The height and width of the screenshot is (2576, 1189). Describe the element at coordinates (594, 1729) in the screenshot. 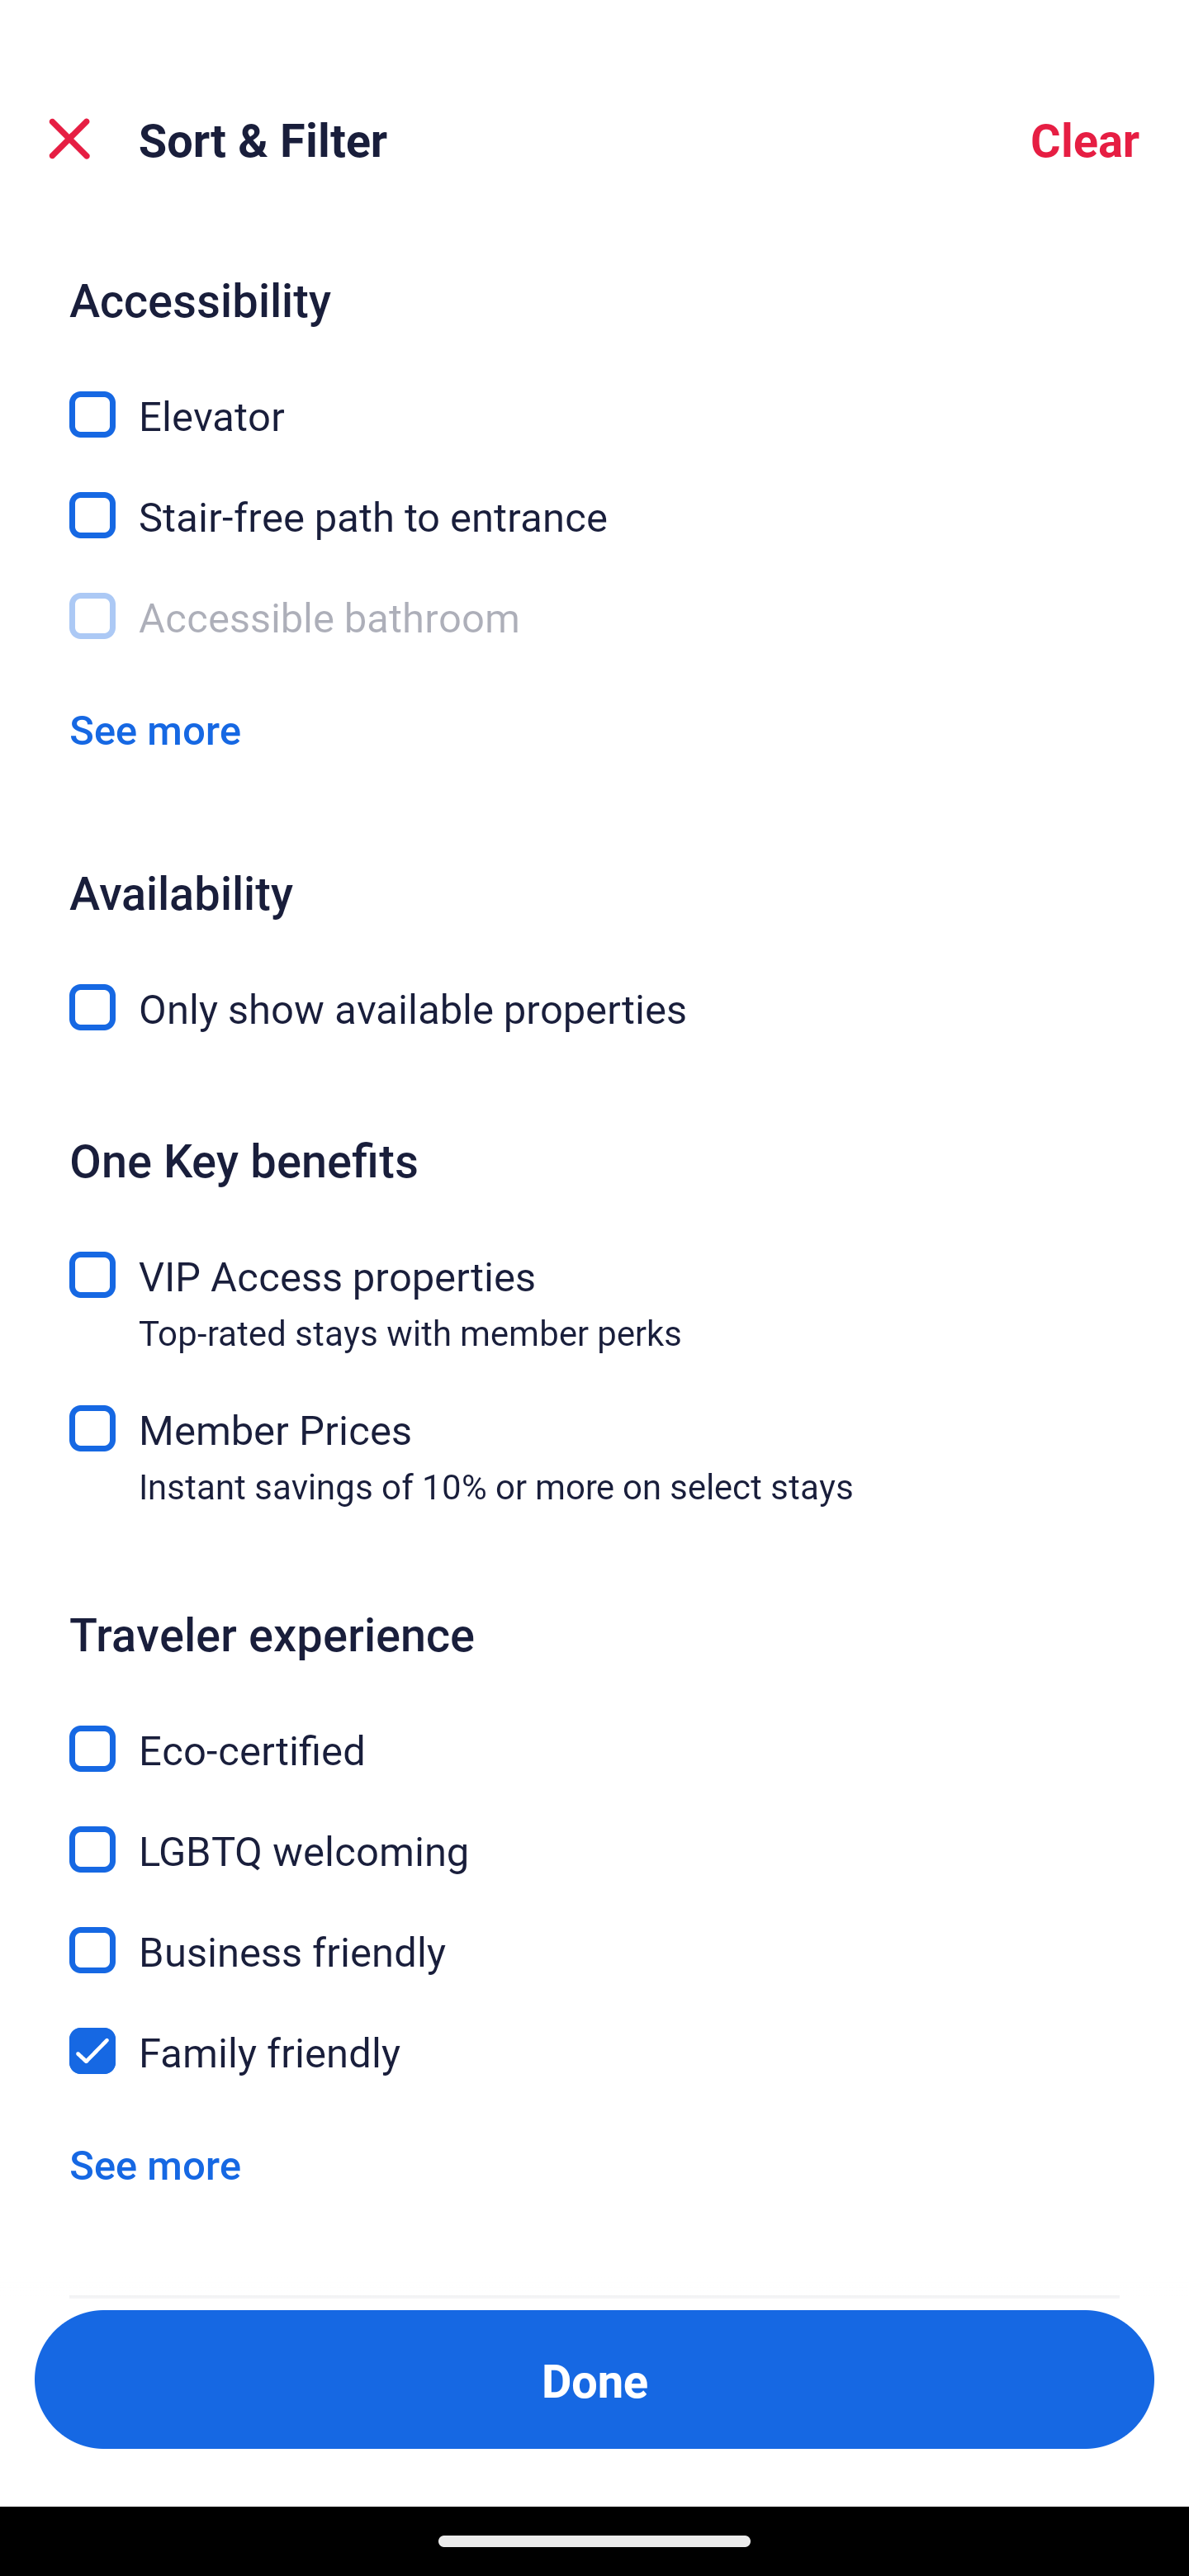

I see `Eco-certified, Eco-certified` at that location.